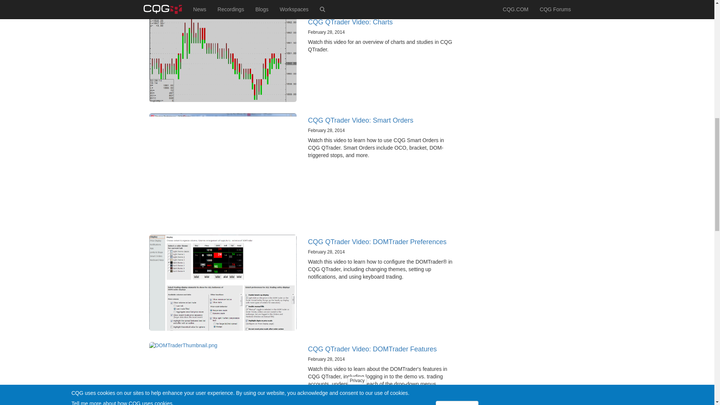 The height and width of the screenshot is (405, 720). I want to click on more, so click(371, 391).